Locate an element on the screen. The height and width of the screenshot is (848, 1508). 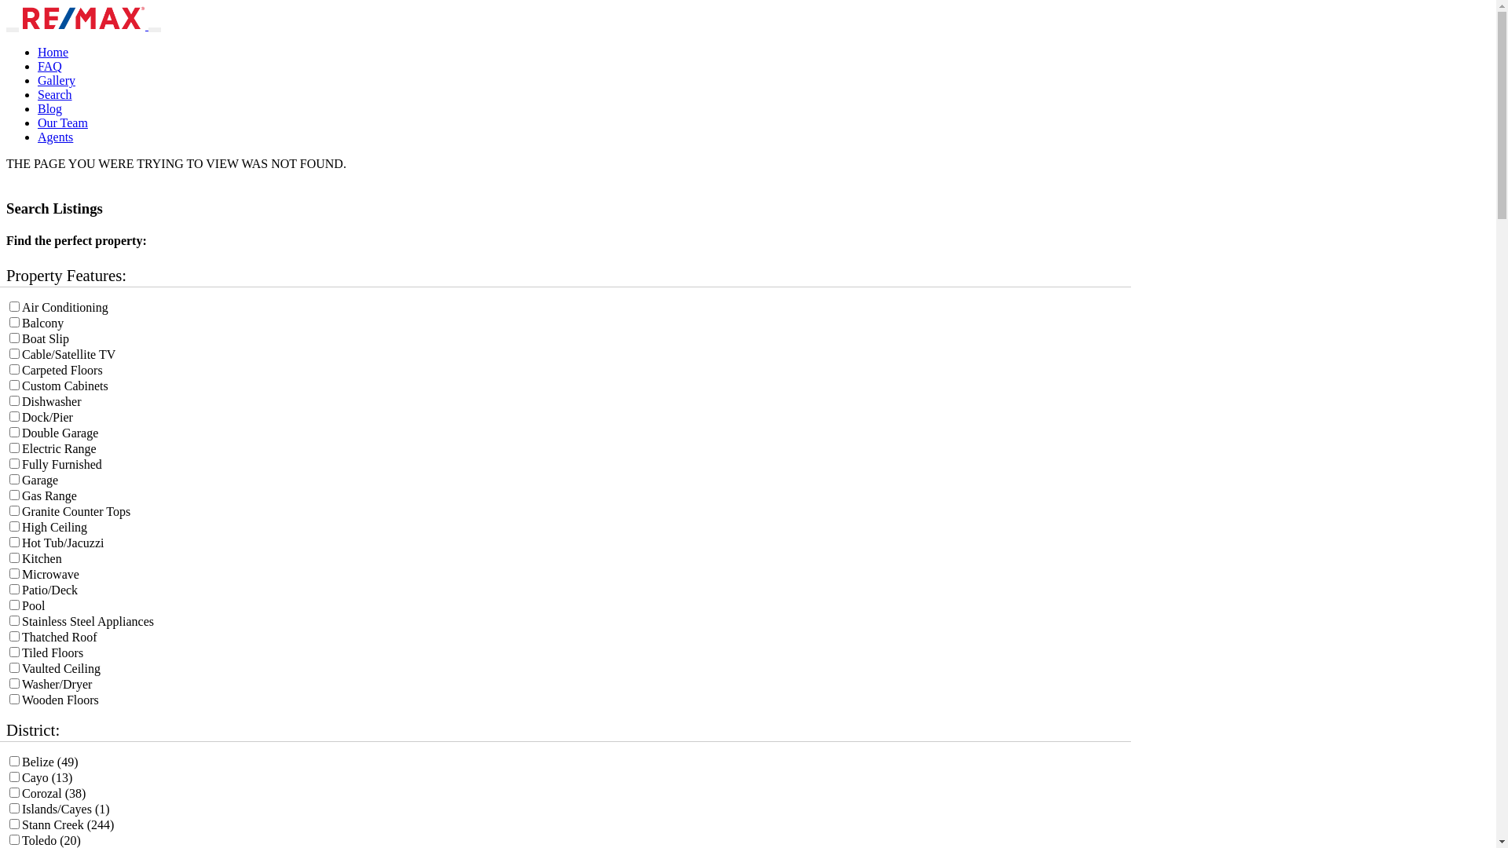
Agents is located at coordinates (55, 137).